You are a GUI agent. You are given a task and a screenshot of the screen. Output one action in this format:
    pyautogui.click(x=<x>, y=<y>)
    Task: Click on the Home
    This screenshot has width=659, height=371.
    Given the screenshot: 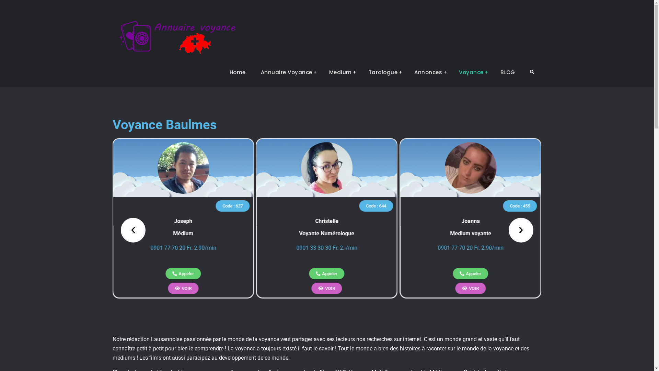 What is the action you would take?
    pyautogui.click(x=238, y=72)
    